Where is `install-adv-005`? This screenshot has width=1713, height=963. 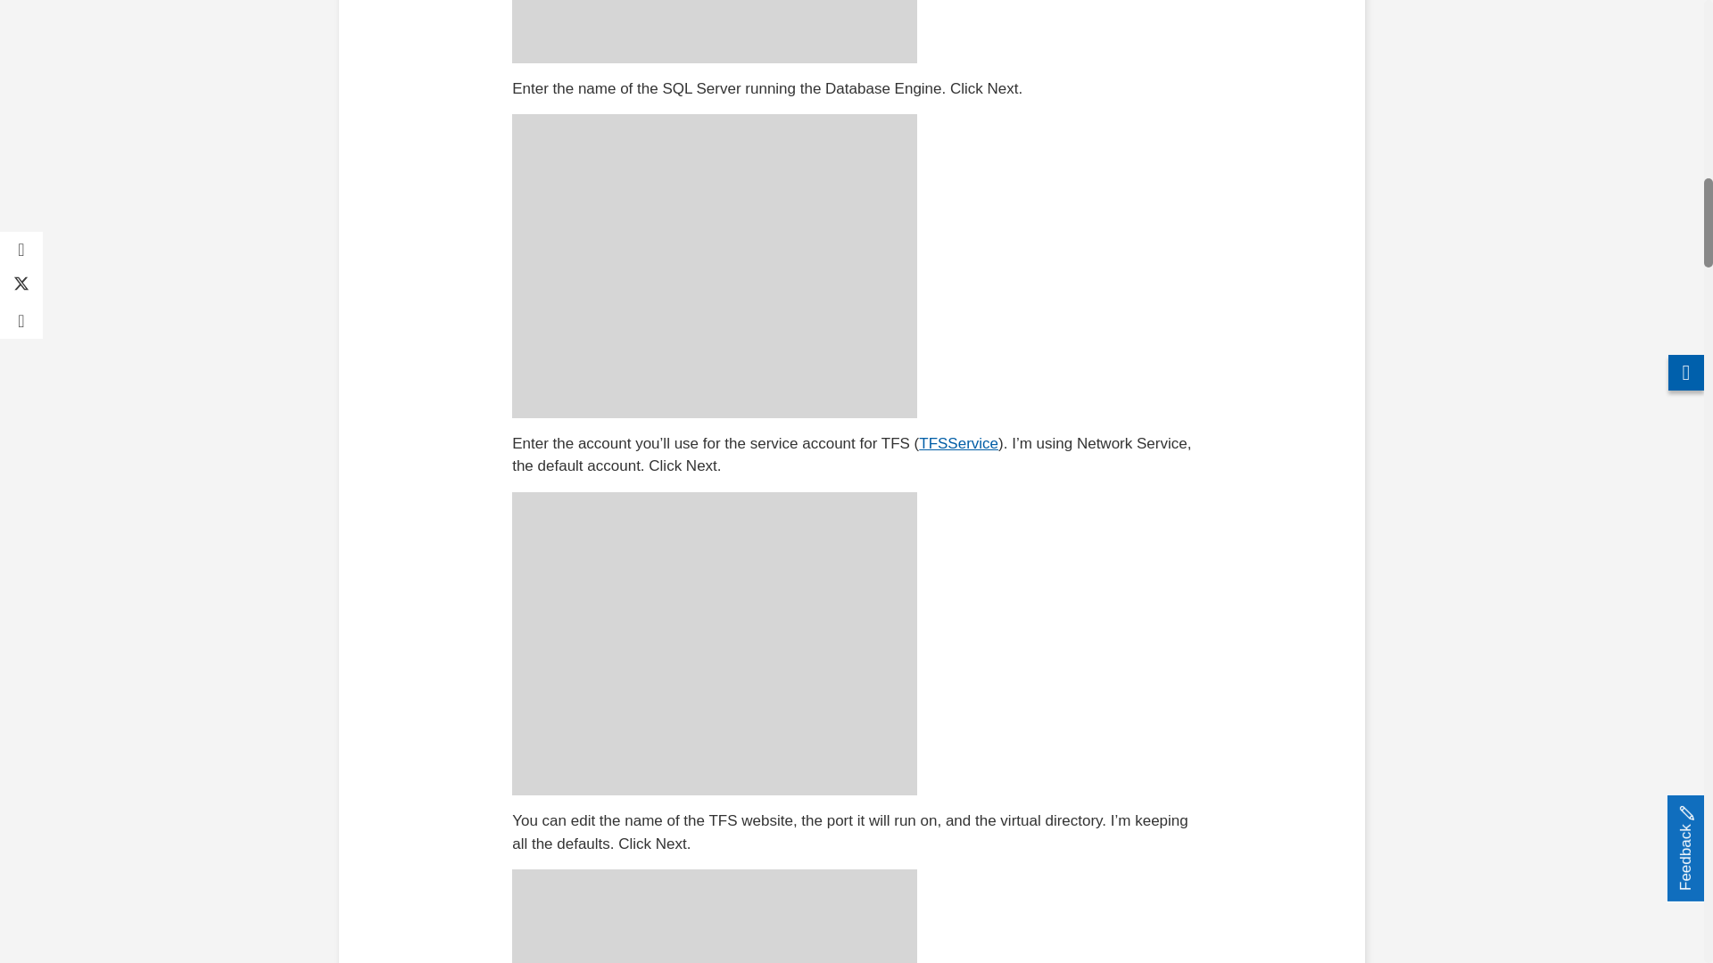 install-adv-005 is located at coordinates (714, 644).